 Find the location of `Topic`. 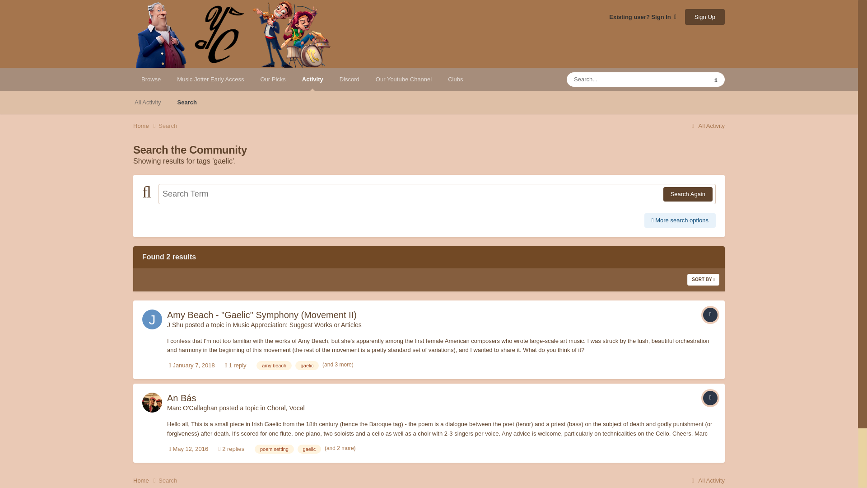

Topic is located at coordinates (710, 398).